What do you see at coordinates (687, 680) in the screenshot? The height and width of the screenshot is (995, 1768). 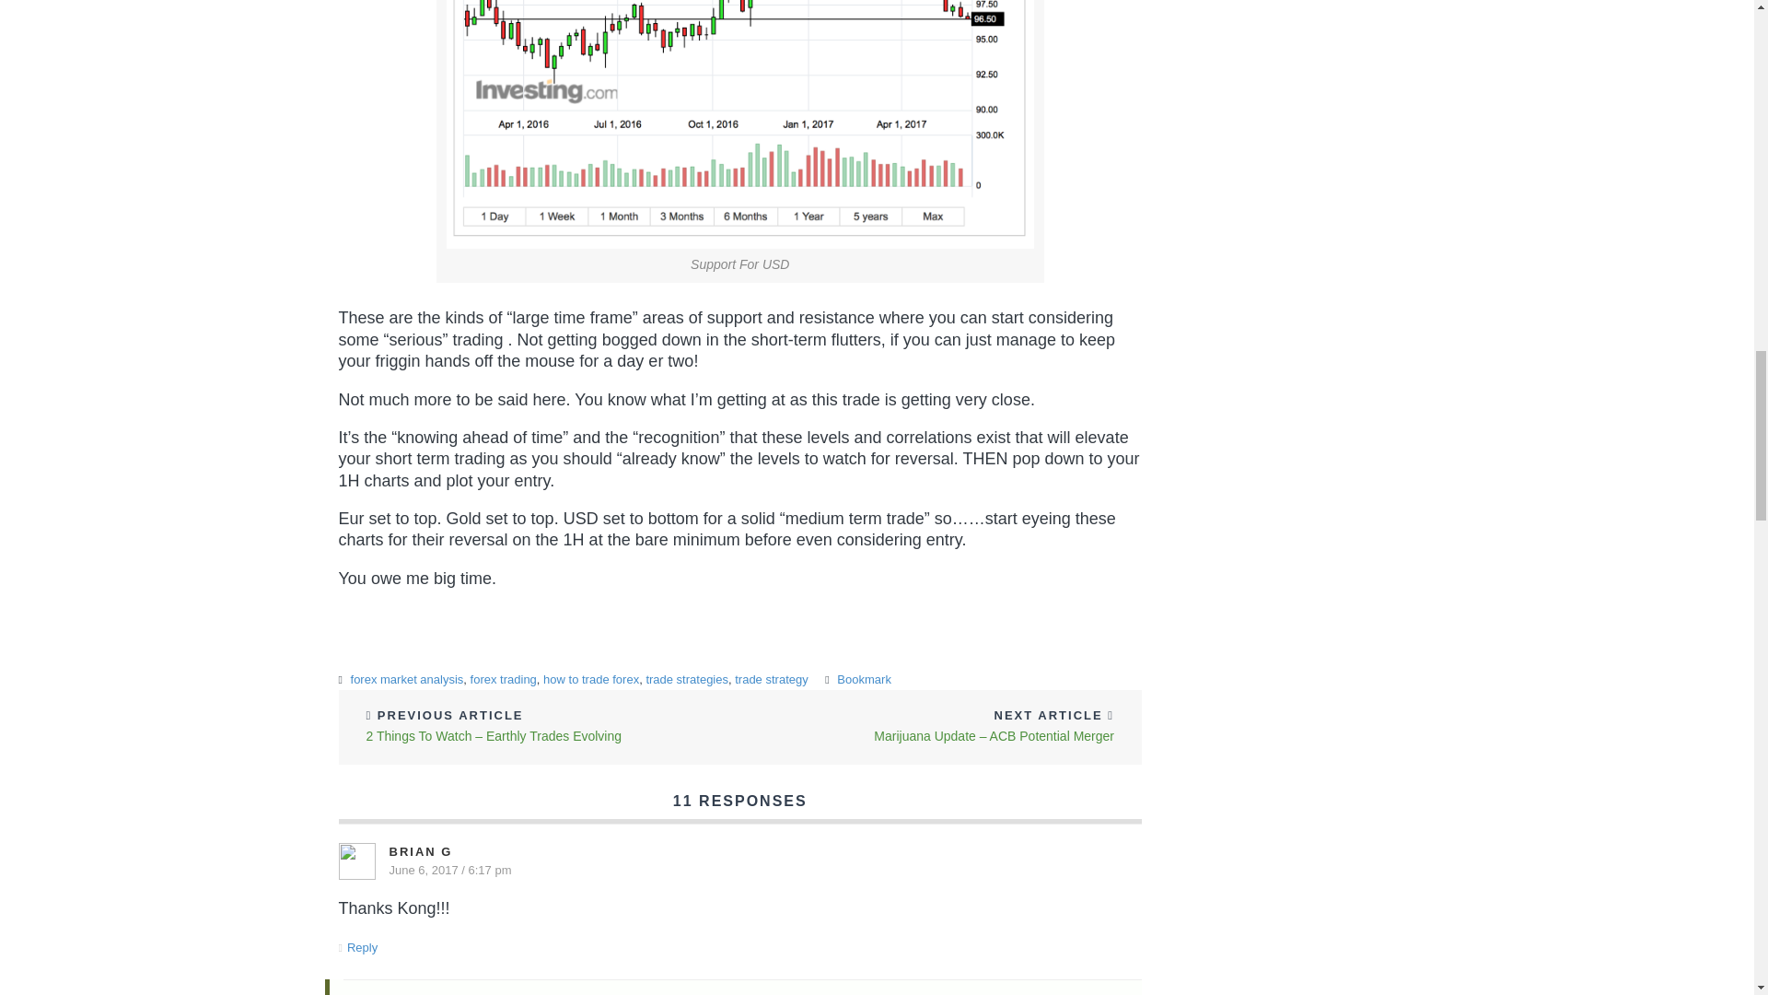 I see `trade strategies` at bounding box center [687, 680].